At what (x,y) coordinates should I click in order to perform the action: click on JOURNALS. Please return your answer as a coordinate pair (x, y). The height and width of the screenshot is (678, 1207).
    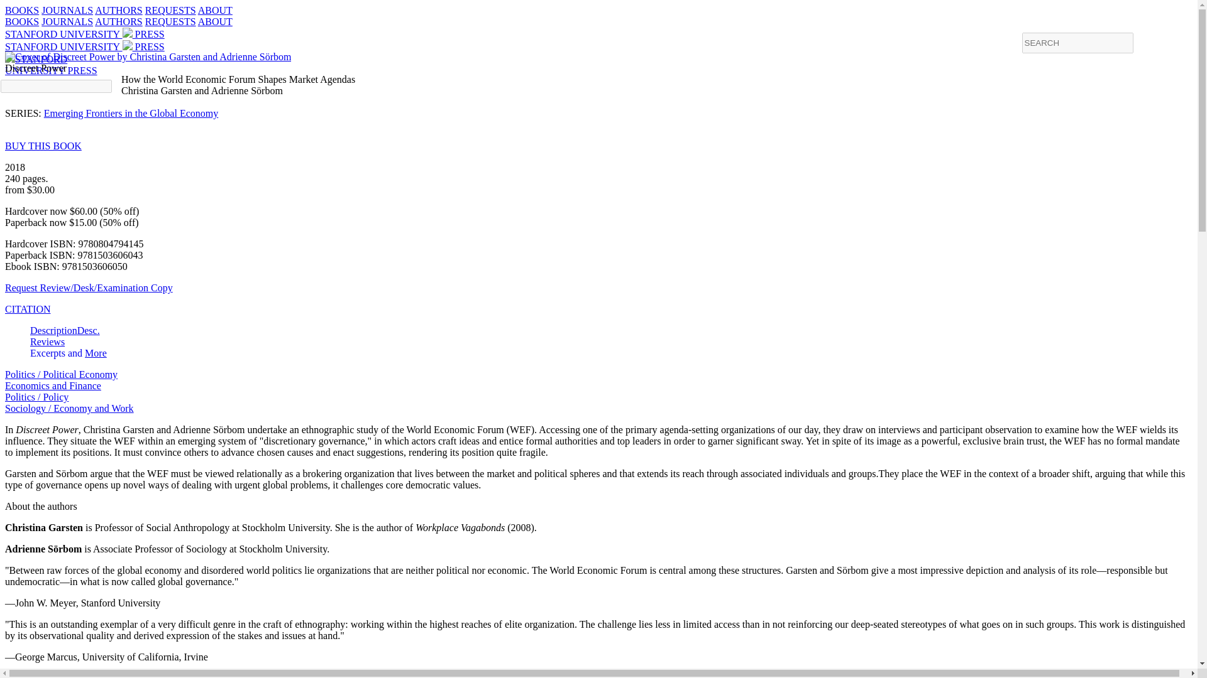
    Looking at the image, I should click on (28, 309).